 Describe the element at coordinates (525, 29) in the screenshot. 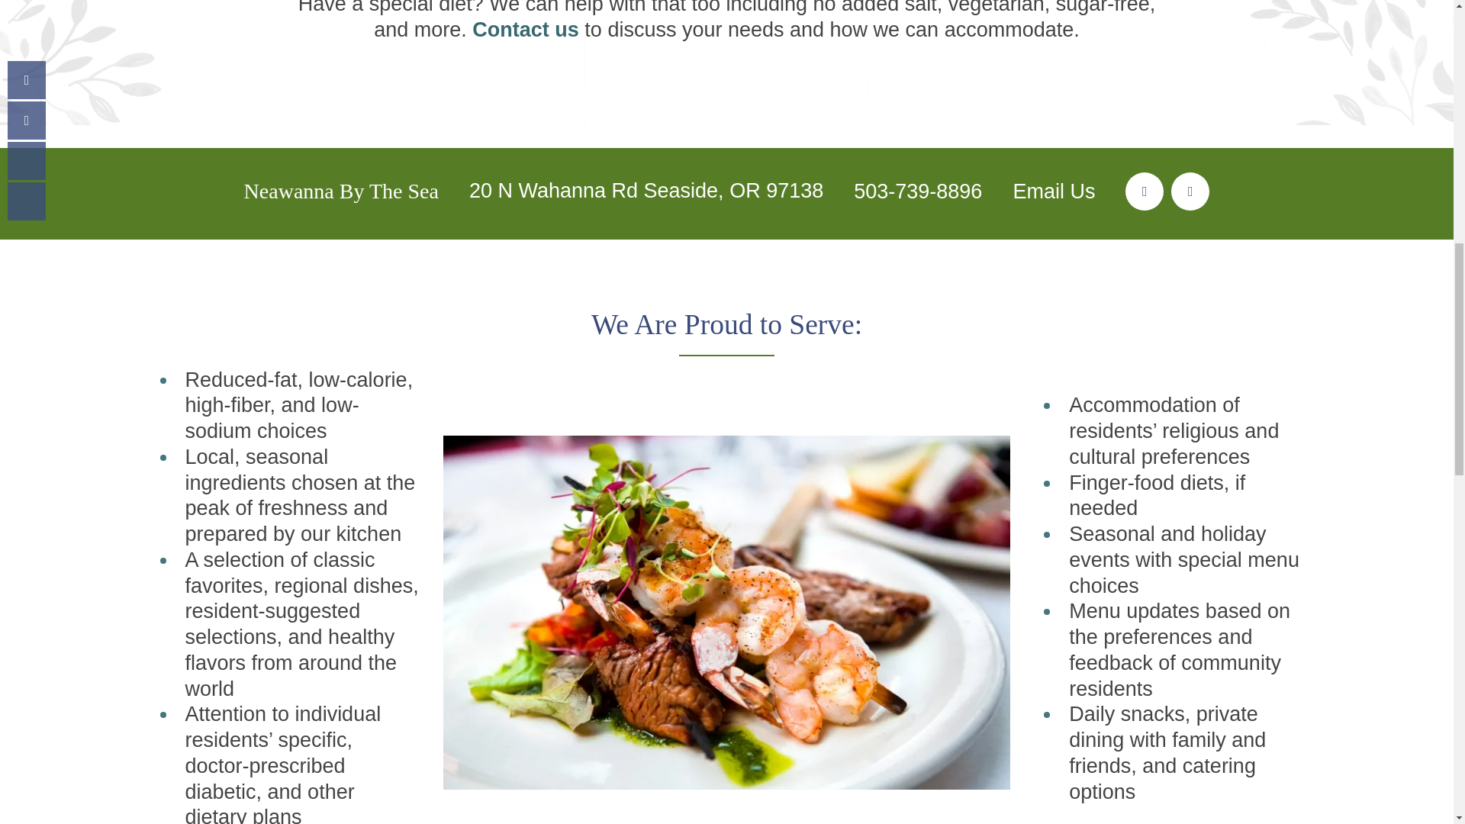

I see `Contact us` at that location.